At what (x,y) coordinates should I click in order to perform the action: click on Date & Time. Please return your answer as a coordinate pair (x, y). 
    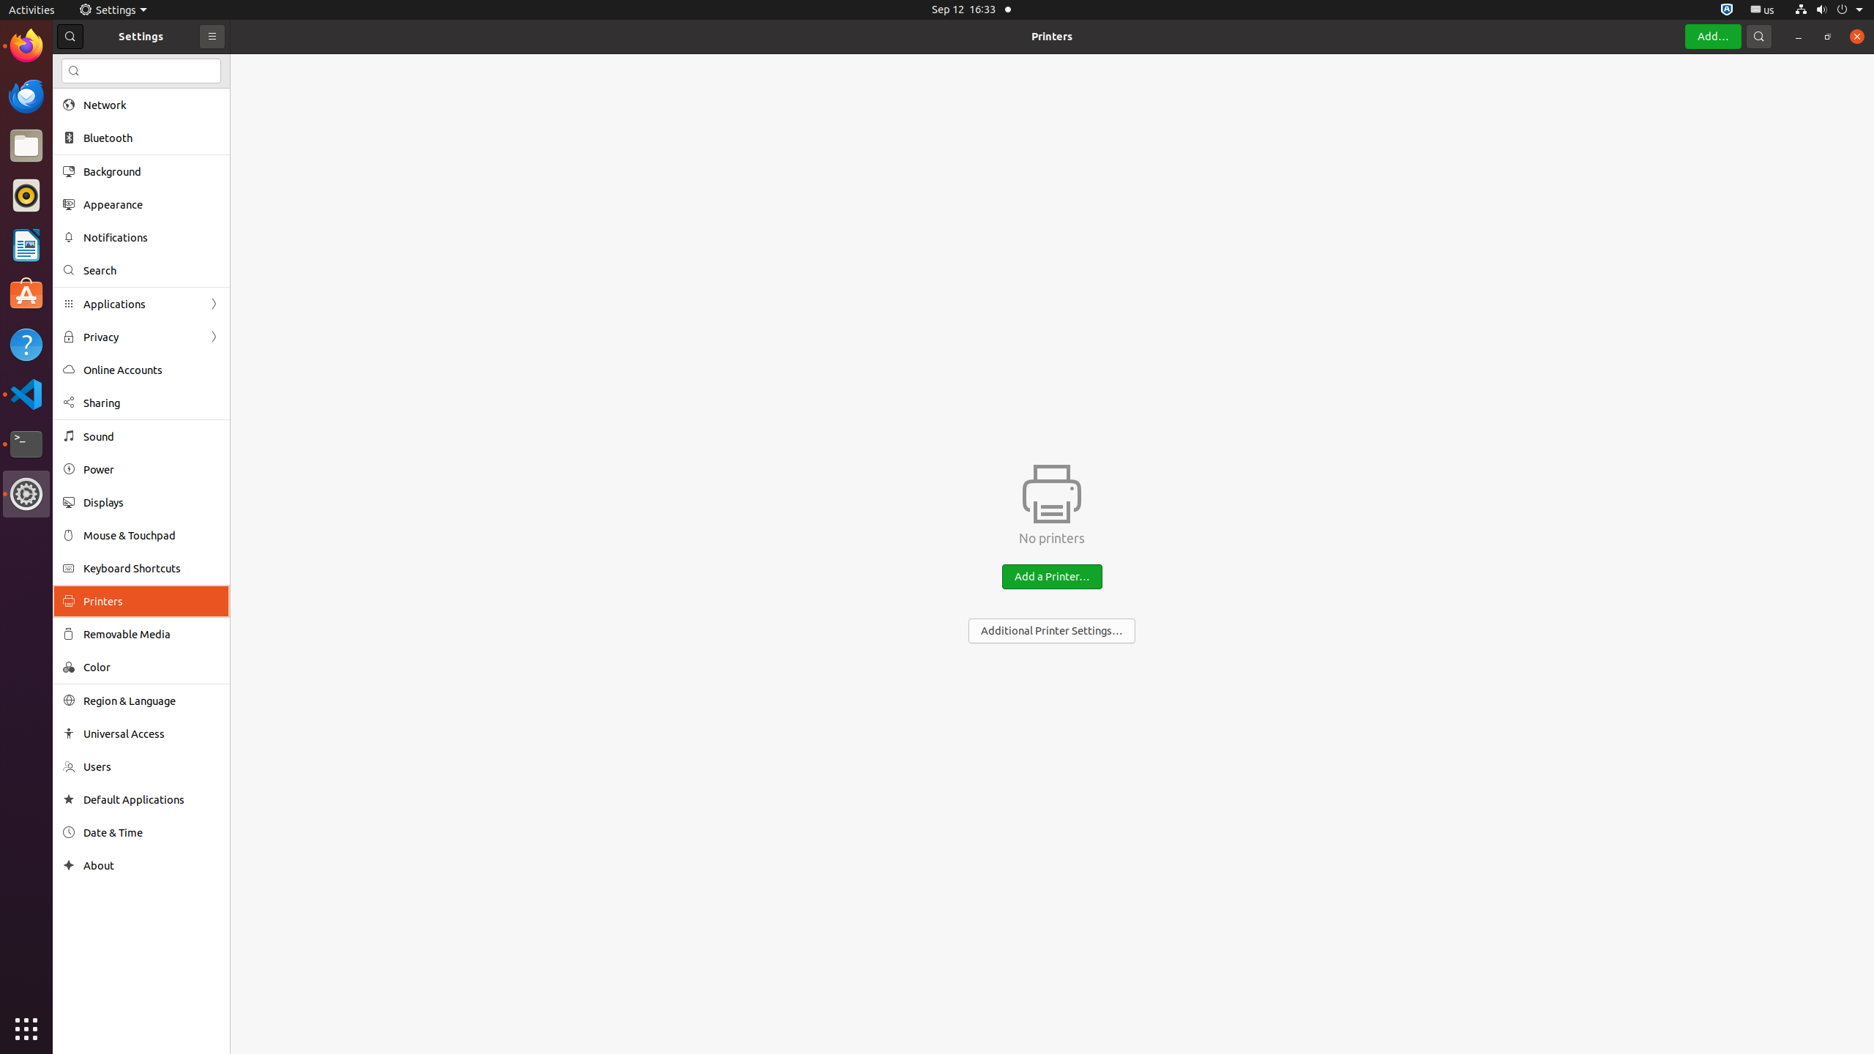
    Looking at the image, I should click on (152, 833).